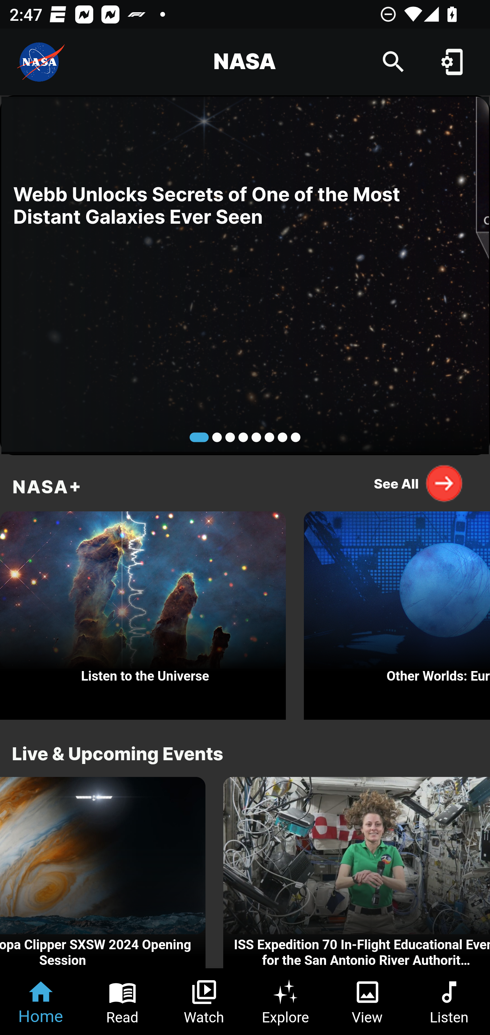  What do you see at coordinates (204, 1002) in the screenshot?
I see `Watch
Tab 3 of 6` at bounding box center [204, 1002].